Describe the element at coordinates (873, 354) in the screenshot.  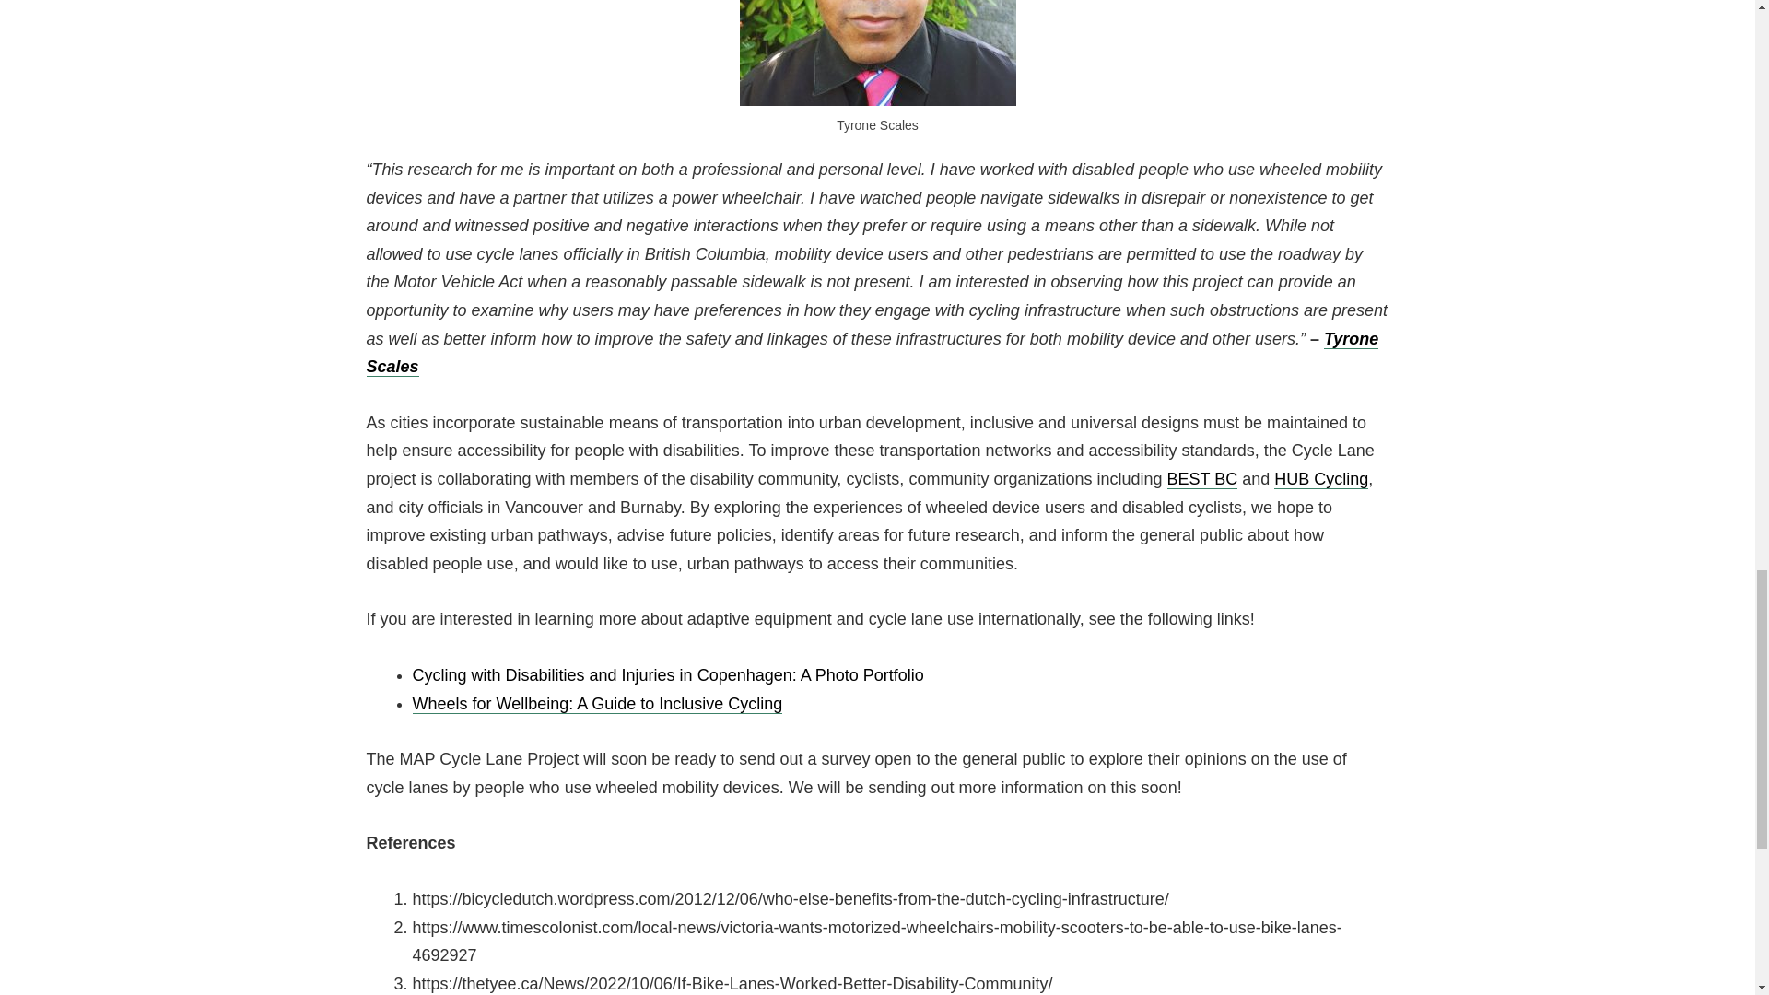
I see `Tyrone Scales` at that location.